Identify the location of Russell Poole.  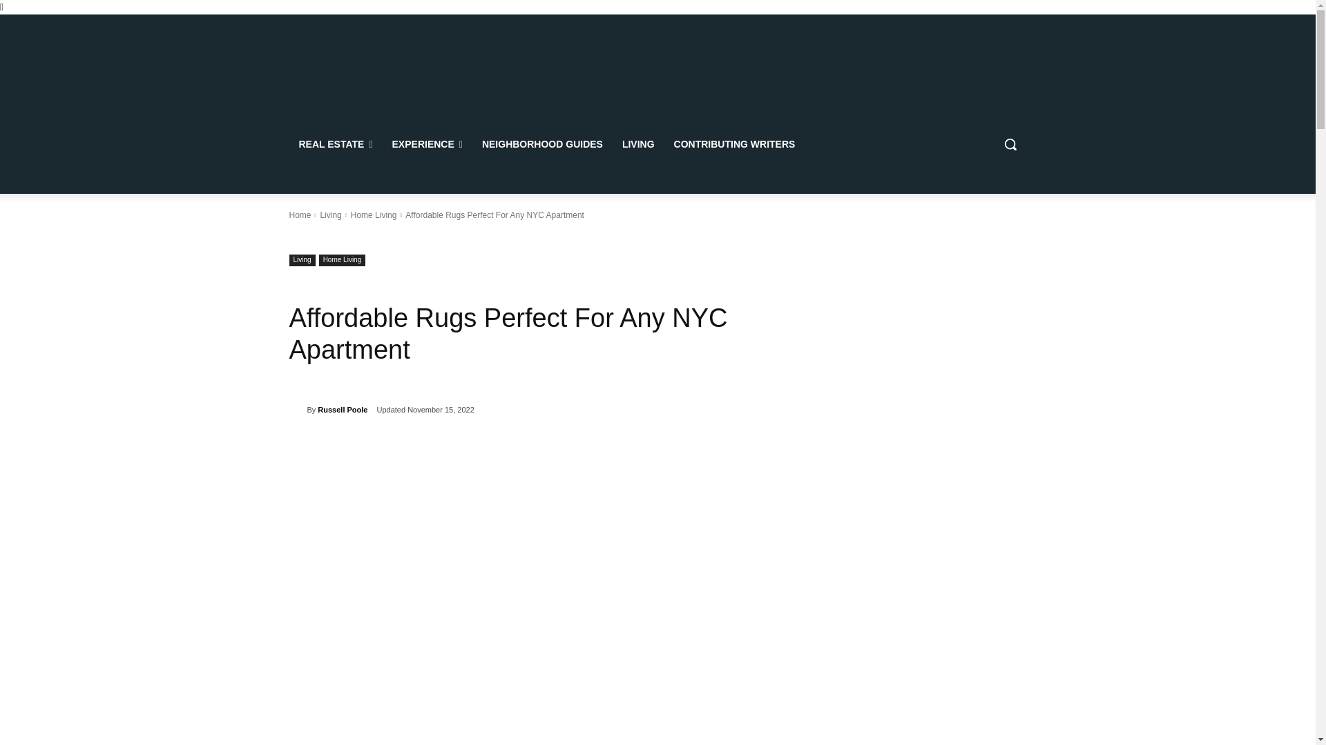
(297, 410).